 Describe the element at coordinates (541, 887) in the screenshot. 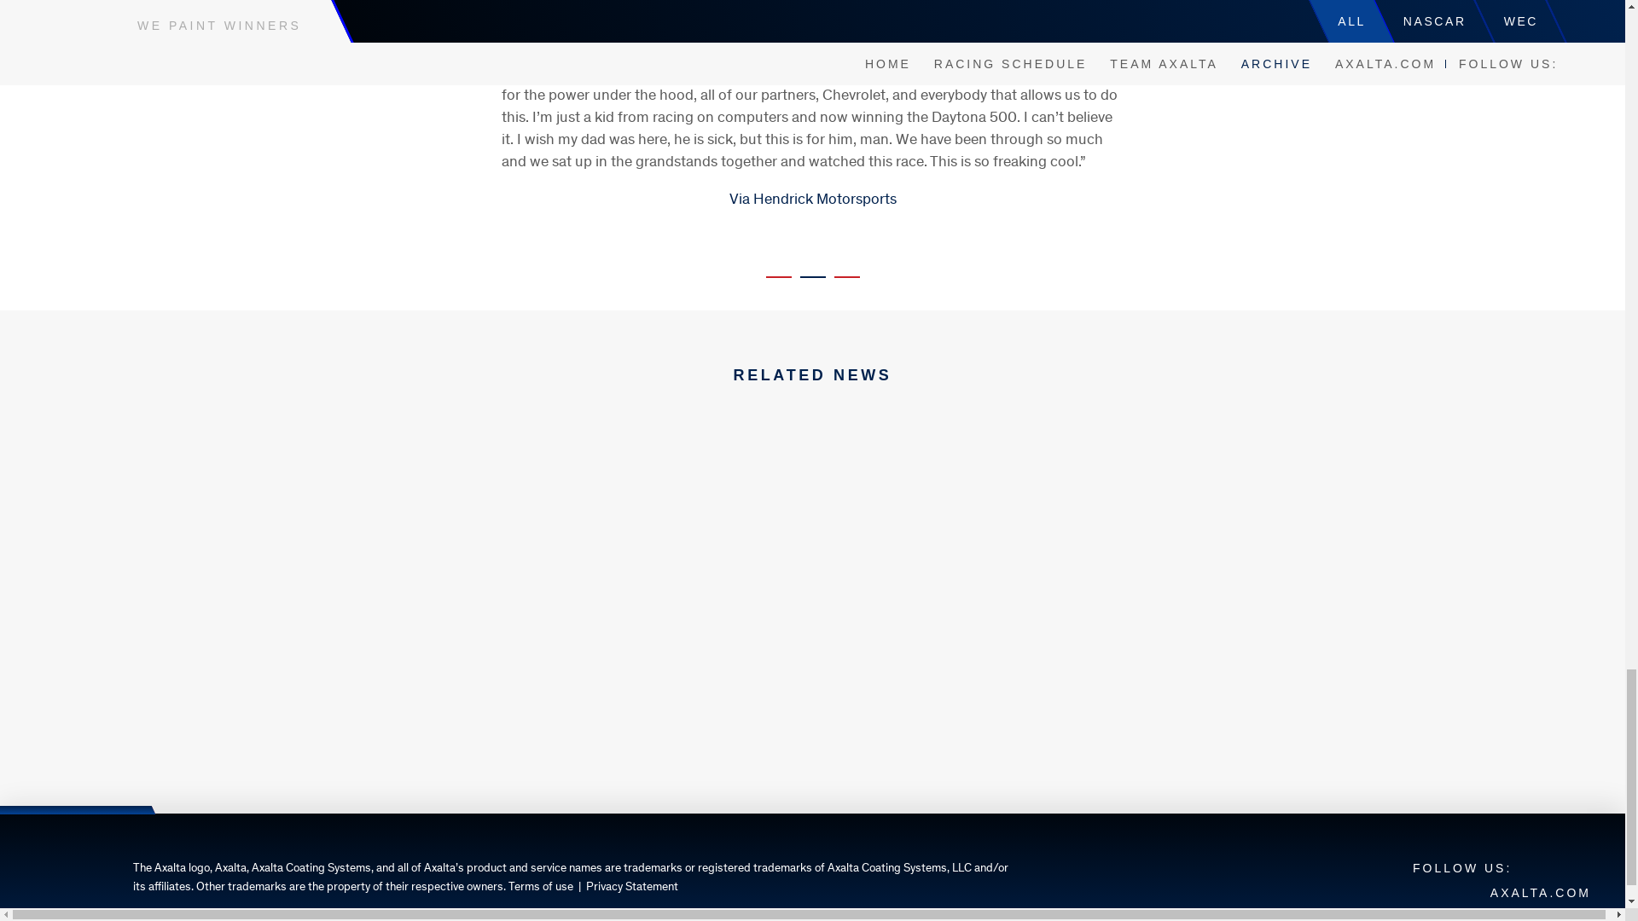

I see `Terms of use` at that location.